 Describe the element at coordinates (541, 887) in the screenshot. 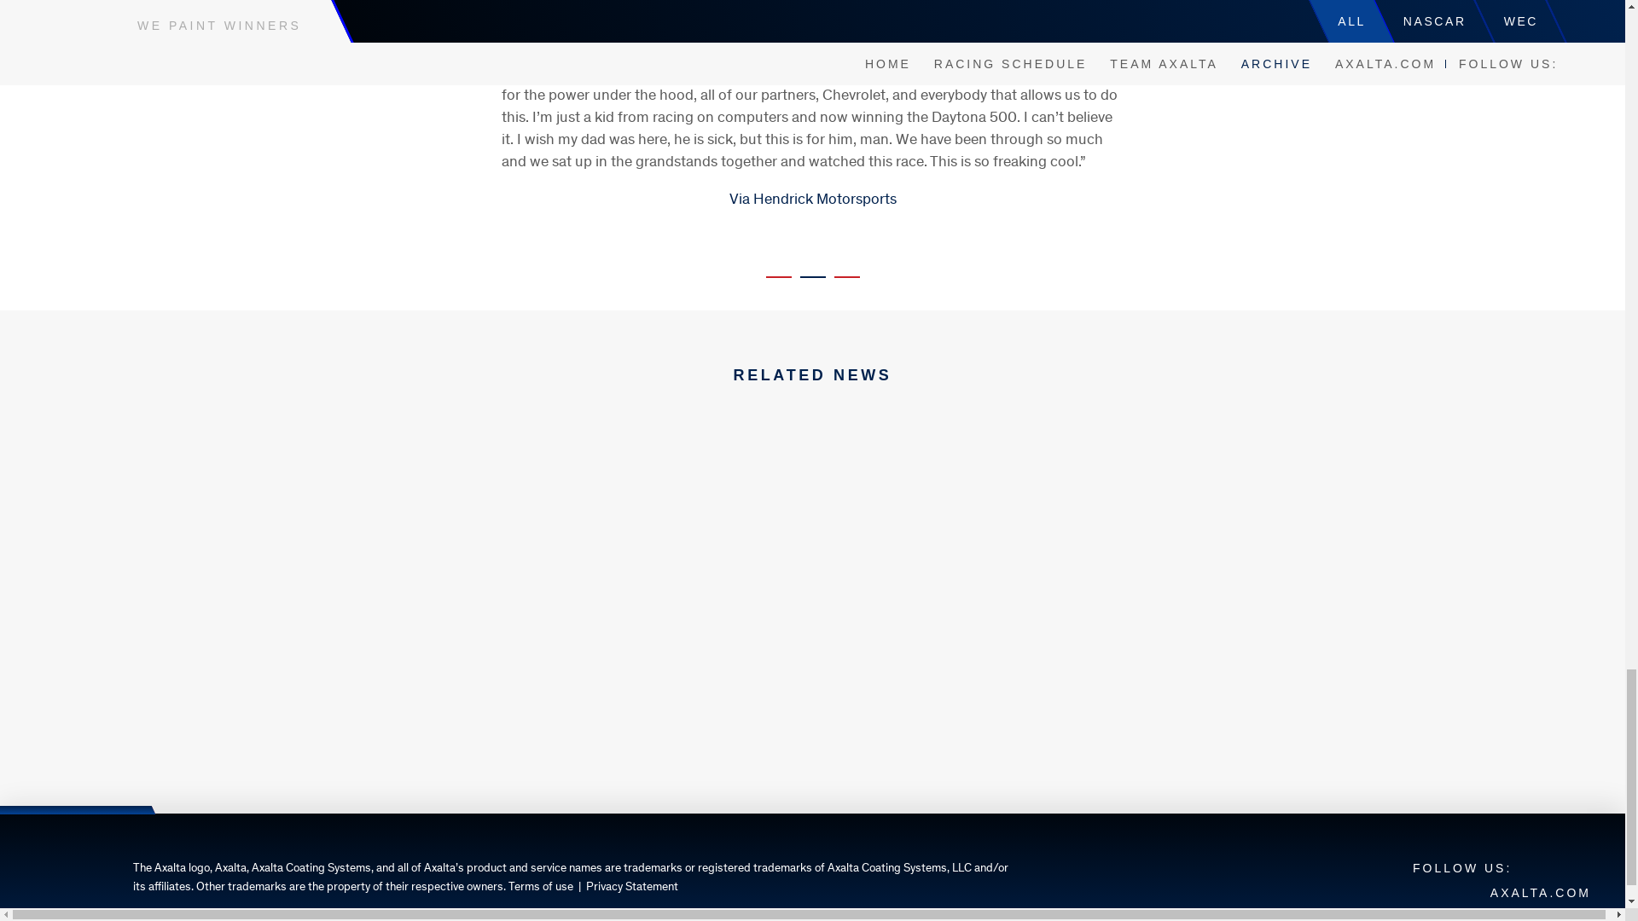

I see `Terms of use` at that location.